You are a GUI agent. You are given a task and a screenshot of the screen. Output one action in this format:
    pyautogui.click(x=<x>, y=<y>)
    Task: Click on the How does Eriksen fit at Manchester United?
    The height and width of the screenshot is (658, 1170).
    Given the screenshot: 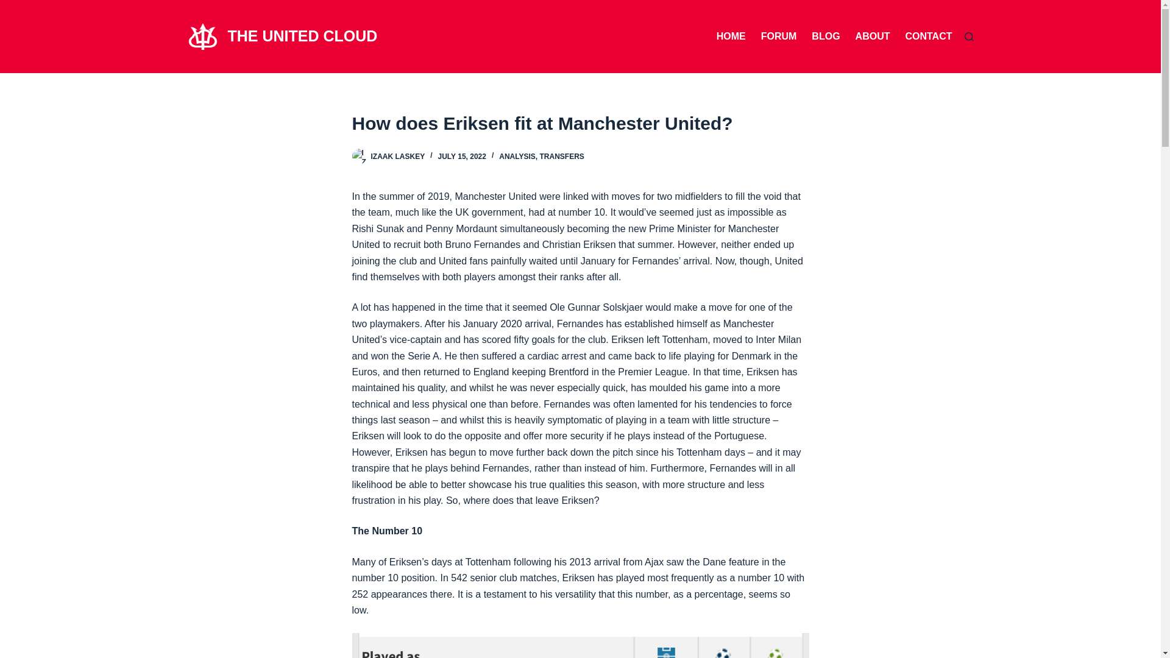 What is the action you would take?
    pyautogui.click(x=580, y=123)
    